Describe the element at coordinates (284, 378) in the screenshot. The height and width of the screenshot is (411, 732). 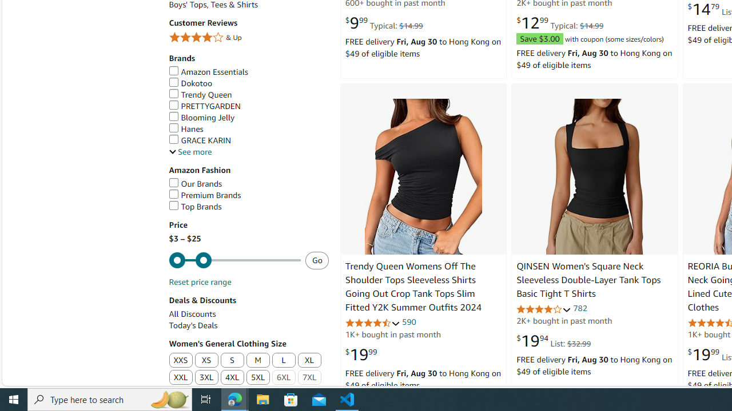
I see `6XL` at that location.